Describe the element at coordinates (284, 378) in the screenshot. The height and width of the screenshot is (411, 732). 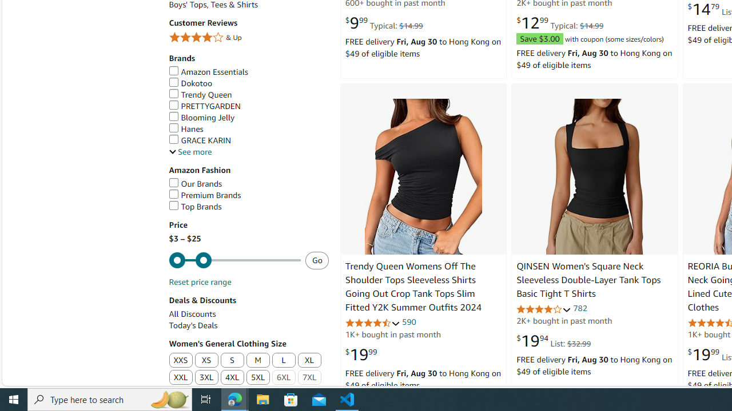
I see `6XL` at that location.